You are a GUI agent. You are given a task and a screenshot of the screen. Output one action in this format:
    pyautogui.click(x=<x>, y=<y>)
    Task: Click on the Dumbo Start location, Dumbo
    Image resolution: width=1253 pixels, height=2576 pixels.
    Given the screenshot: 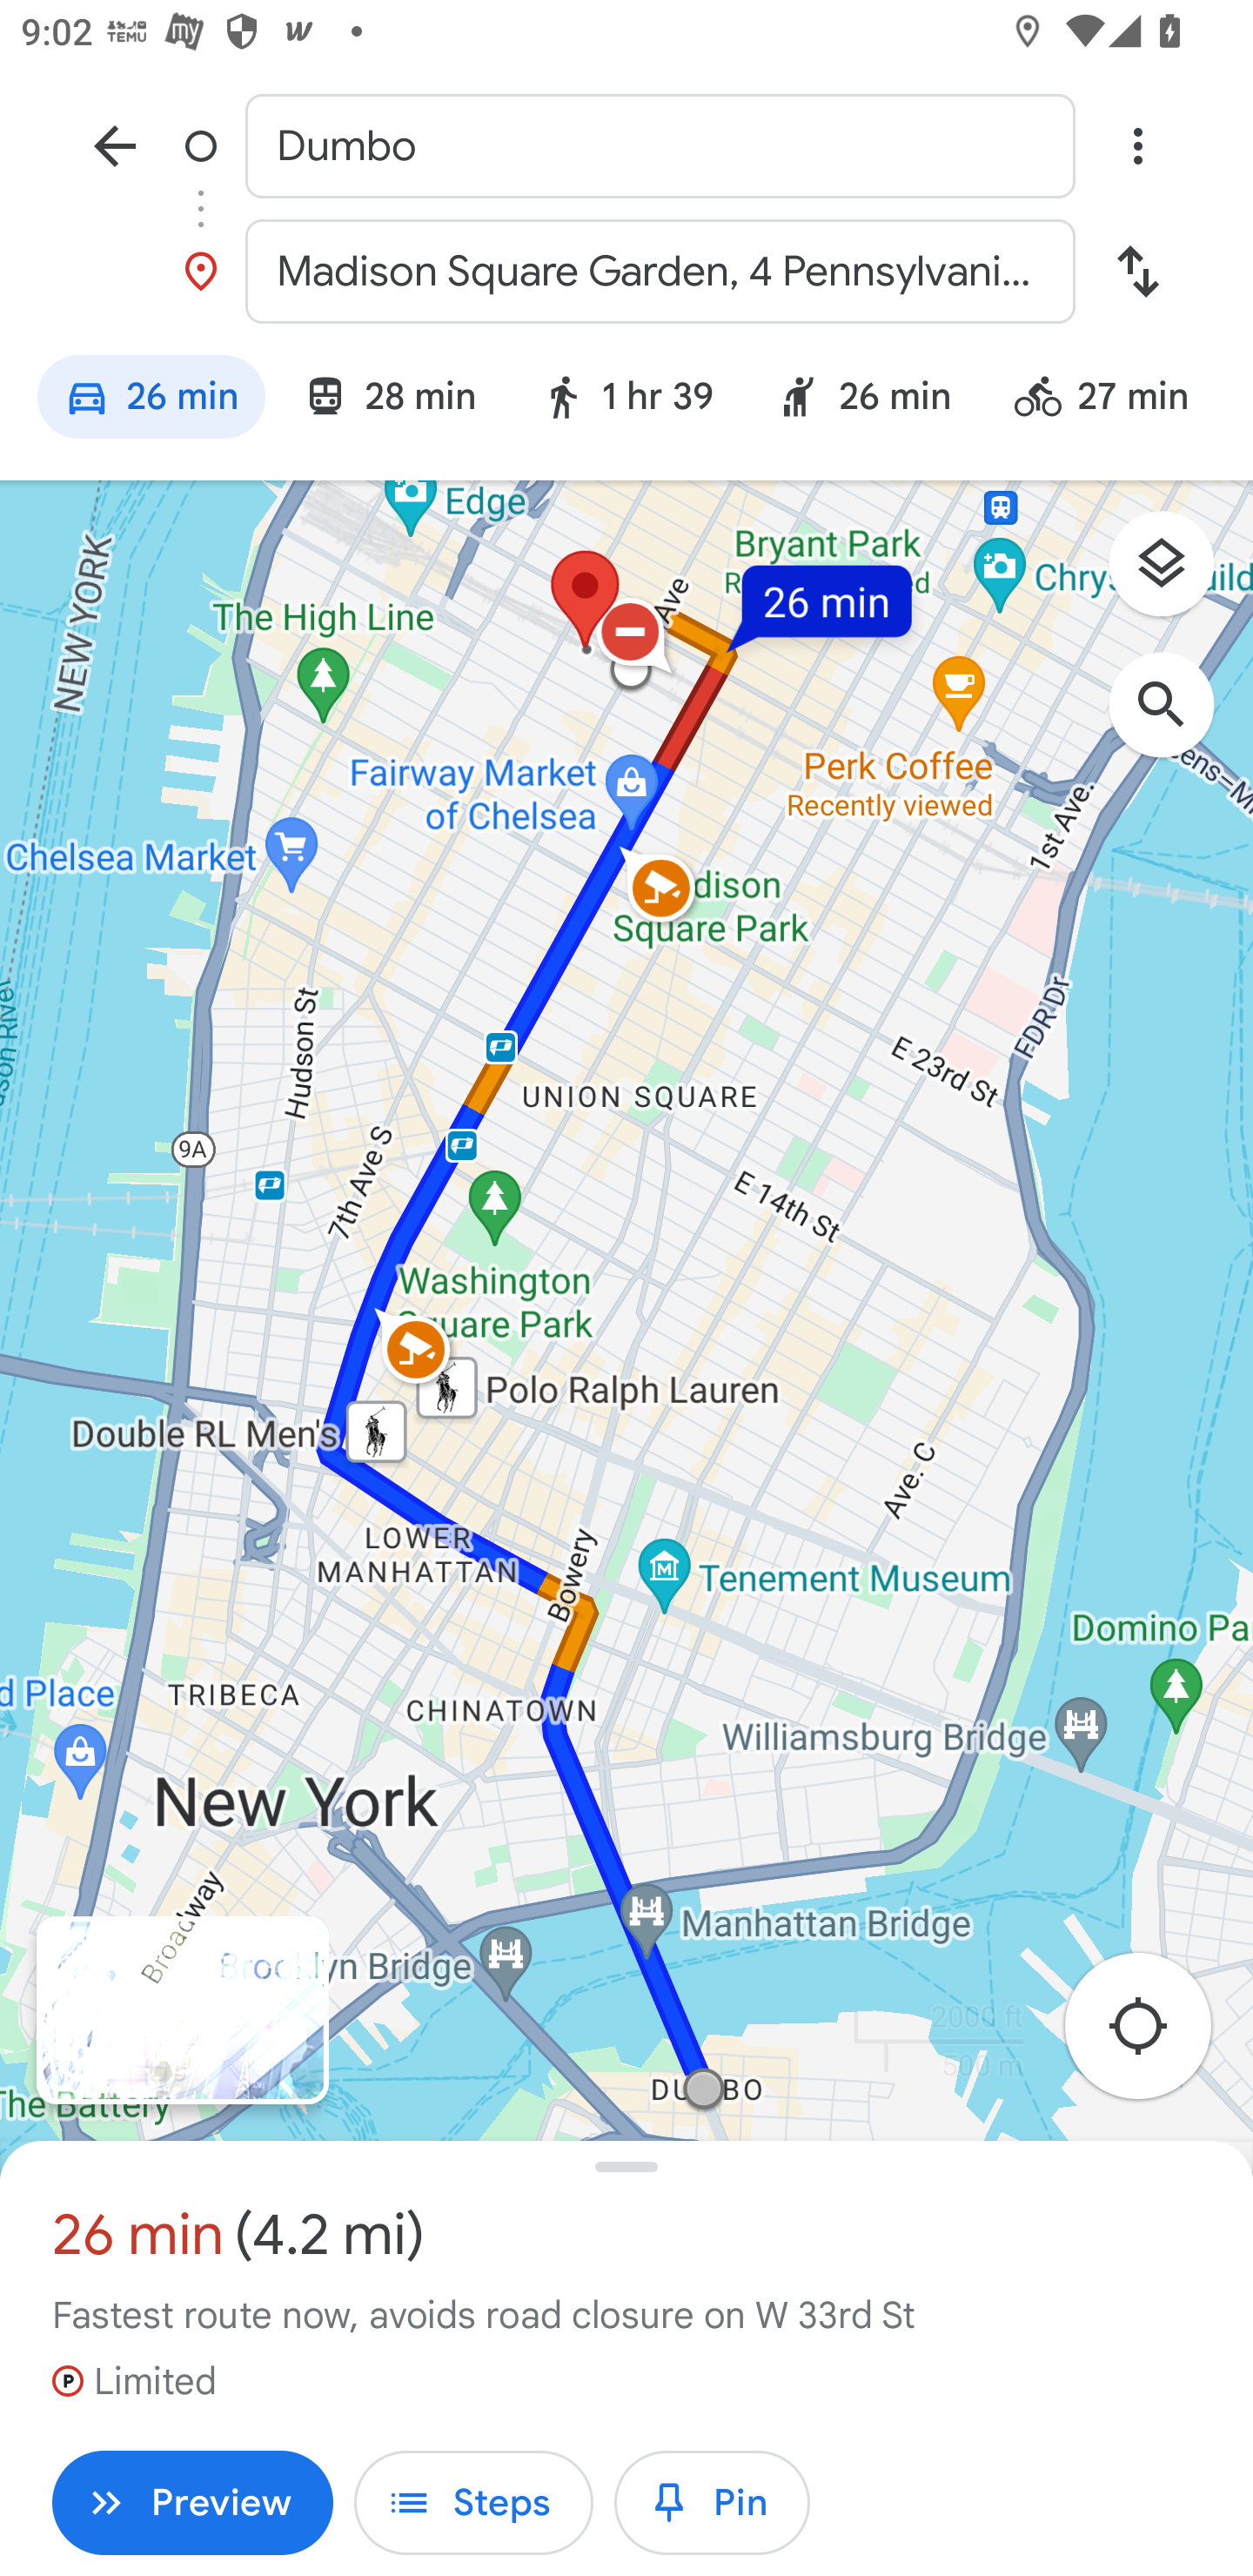 What is the action you would take?
    pyautogui.click(x=626, y=144)
    